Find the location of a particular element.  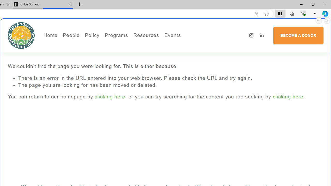

Close tab is located at coordinates (70, 4).